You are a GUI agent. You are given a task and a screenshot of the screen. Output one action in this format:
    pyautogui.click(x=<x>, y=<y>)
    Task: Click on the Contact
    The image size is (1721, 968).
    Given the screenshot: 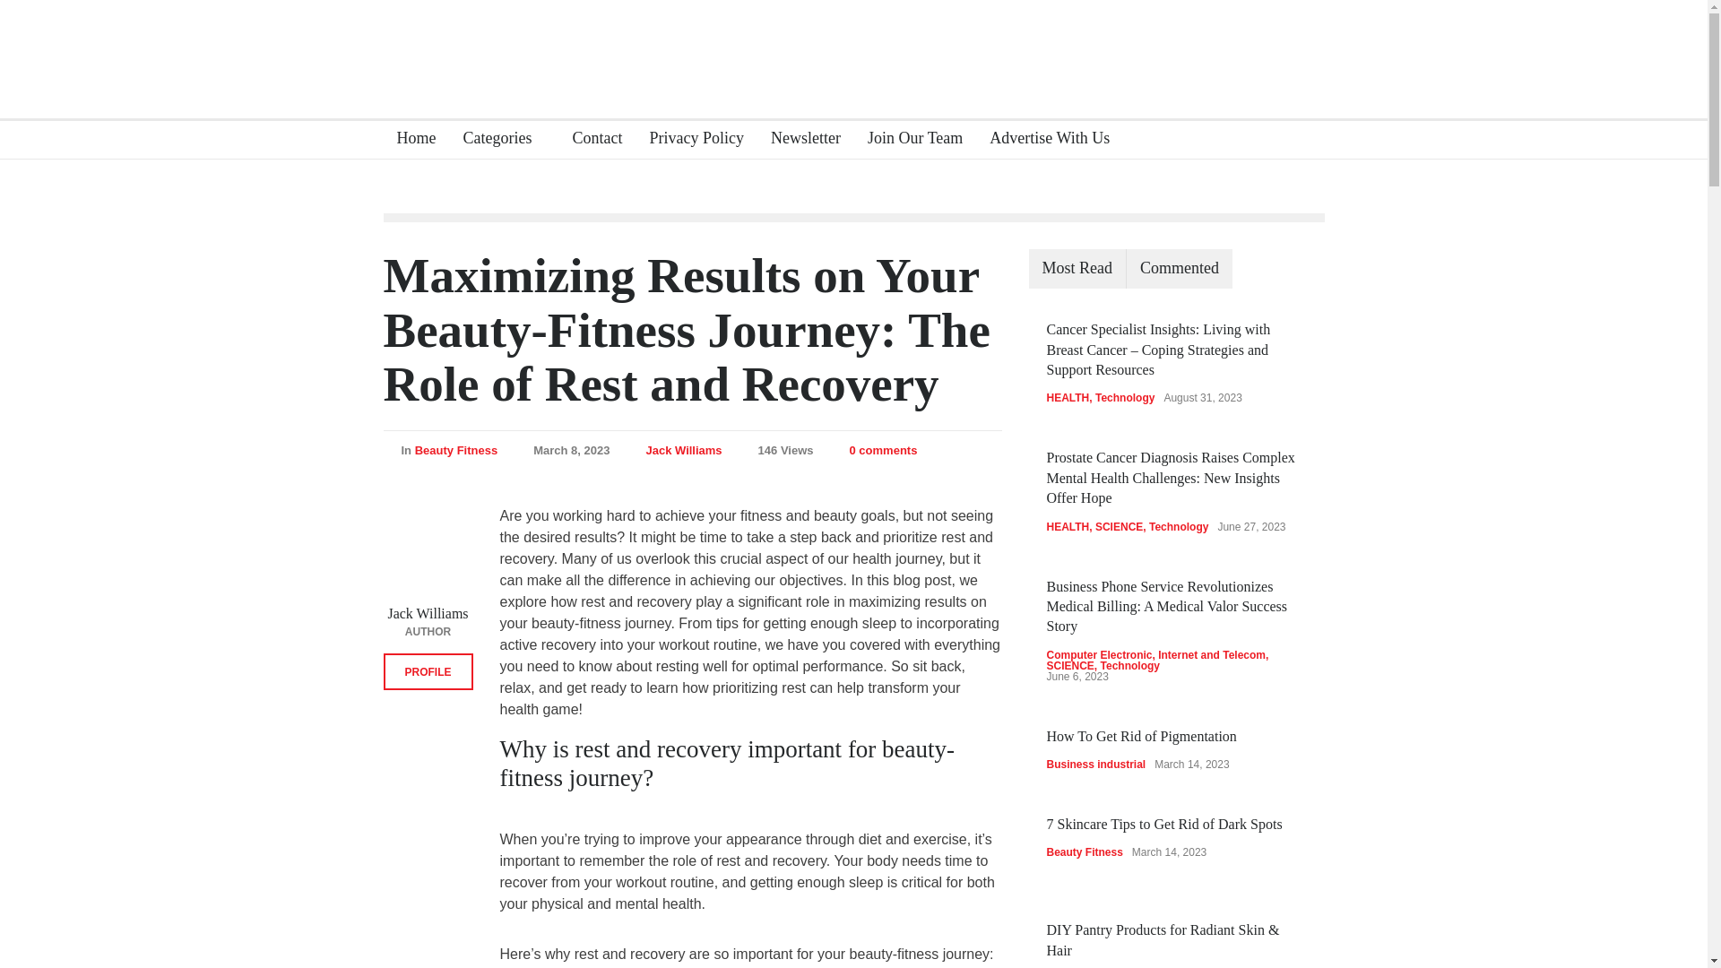 What is the action you would take?
    pyautogui.click(x=590, y=140)
    